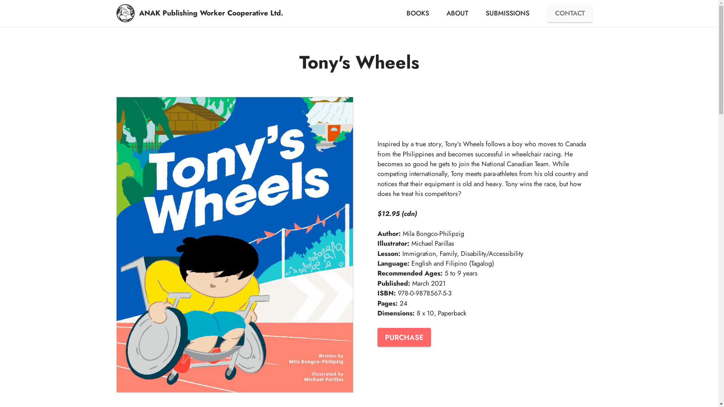 This screenshot has width=724, height=407. Describe the element at coordinates (404, 337) in the screenshot. I see `PURCHASE` at that location.